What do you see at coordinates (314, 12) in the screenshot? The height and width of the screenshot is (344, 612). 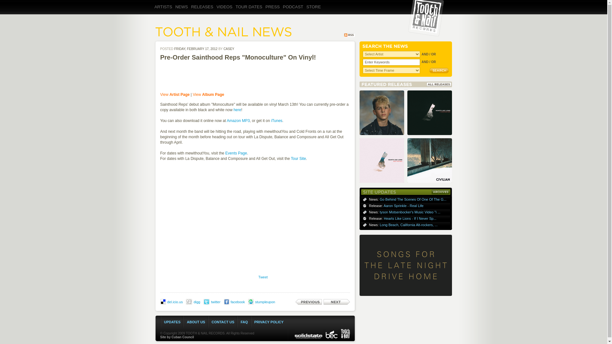 I see `STORE` at bounding box center [314, 12].